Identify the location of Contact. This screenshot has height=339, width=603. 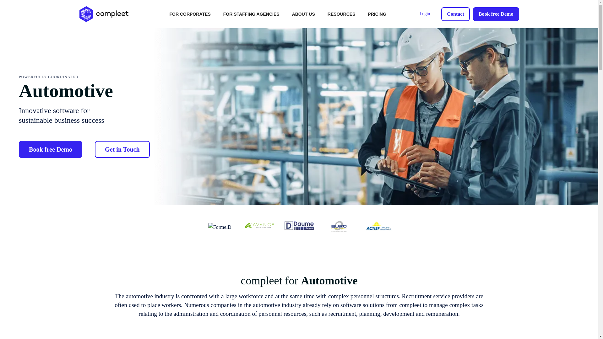
(455, 14).